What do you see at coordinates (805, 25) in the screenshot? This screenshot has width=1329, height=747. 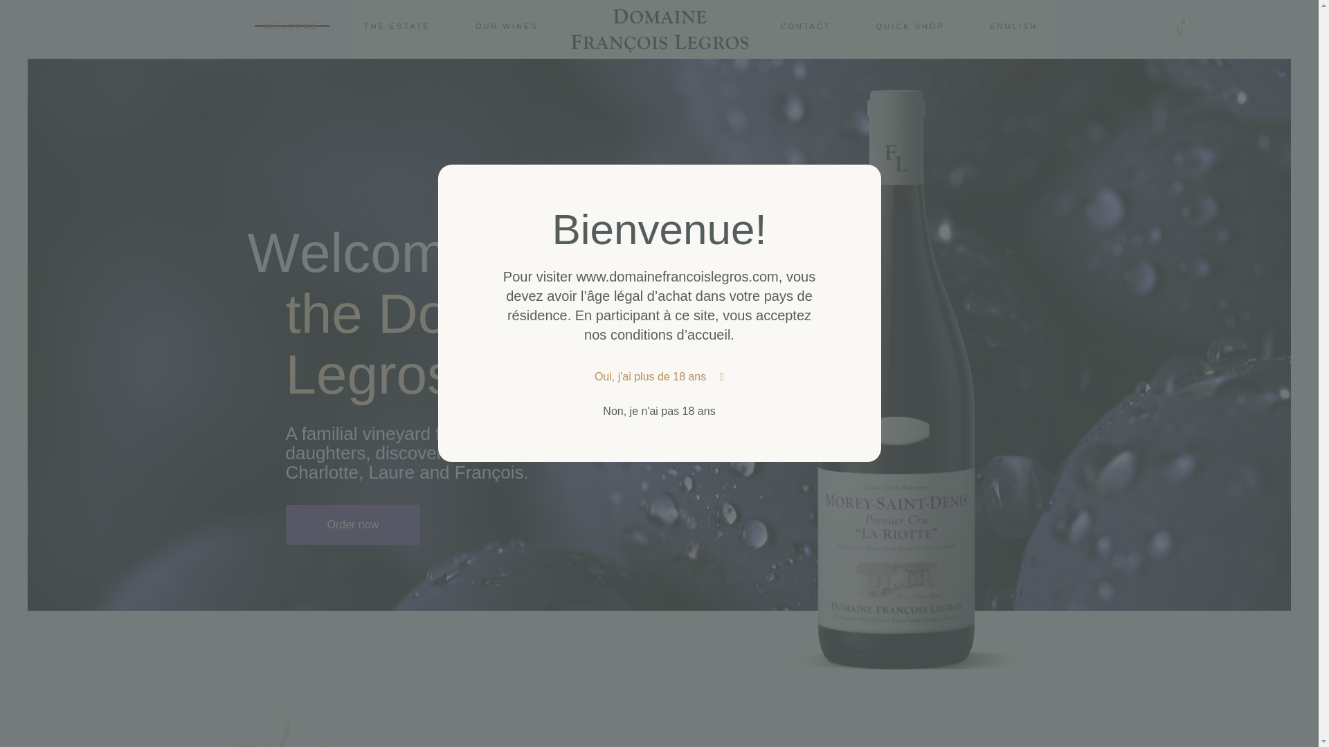 I see `QUICK SHOP` at bounding box center [805, 25].